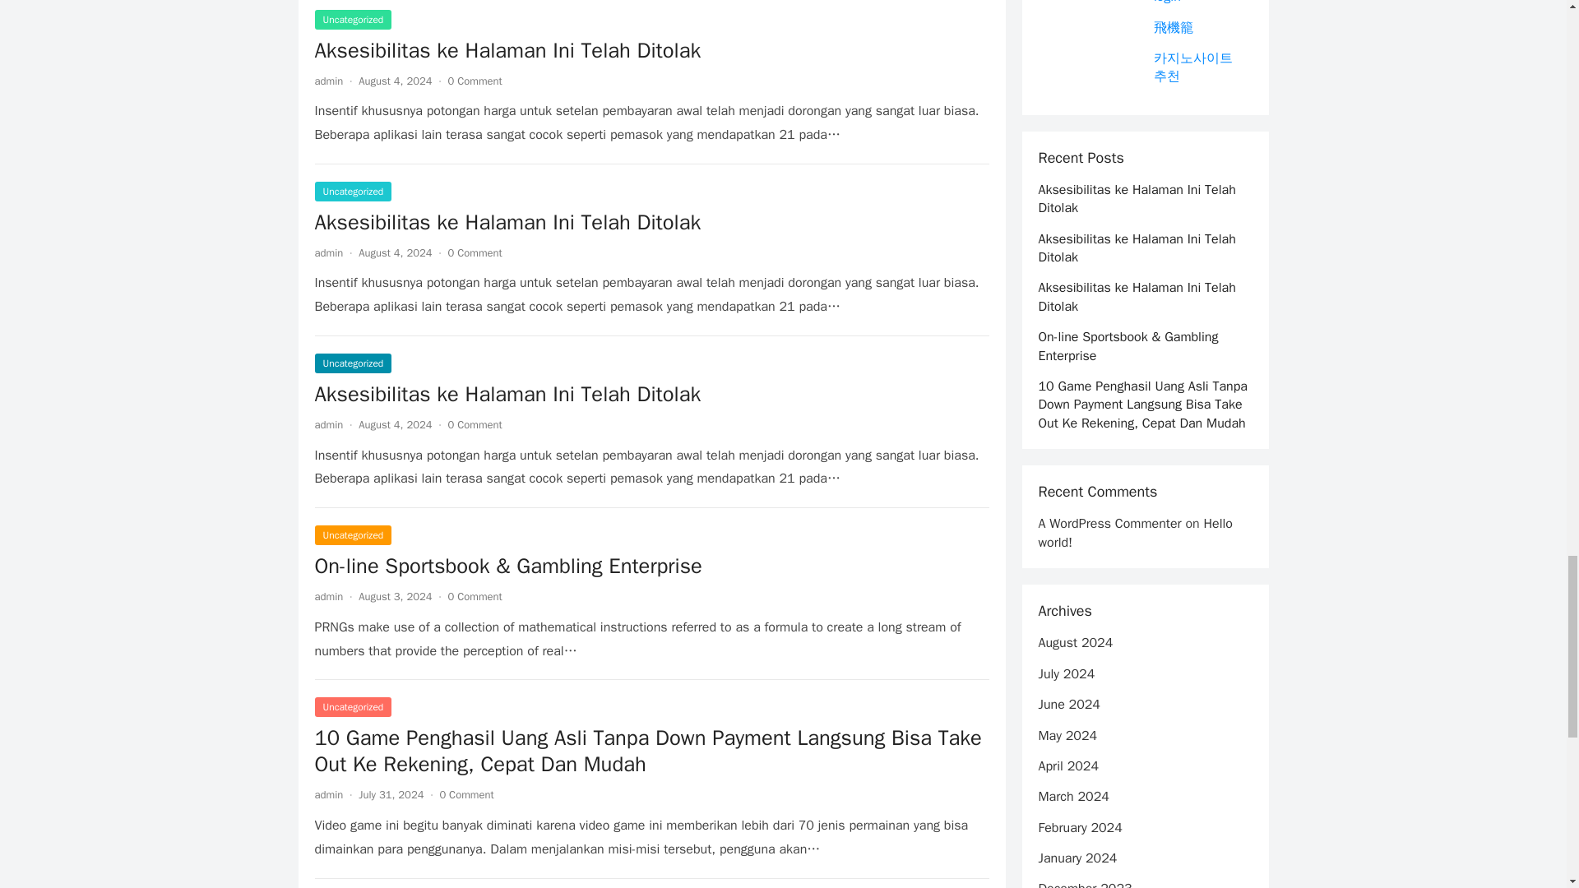 The width and height of the screenshot is (1579, 888). Describe the element at coordinates (353, 363) in the screenshot. I see `Uncategorized` at that location.